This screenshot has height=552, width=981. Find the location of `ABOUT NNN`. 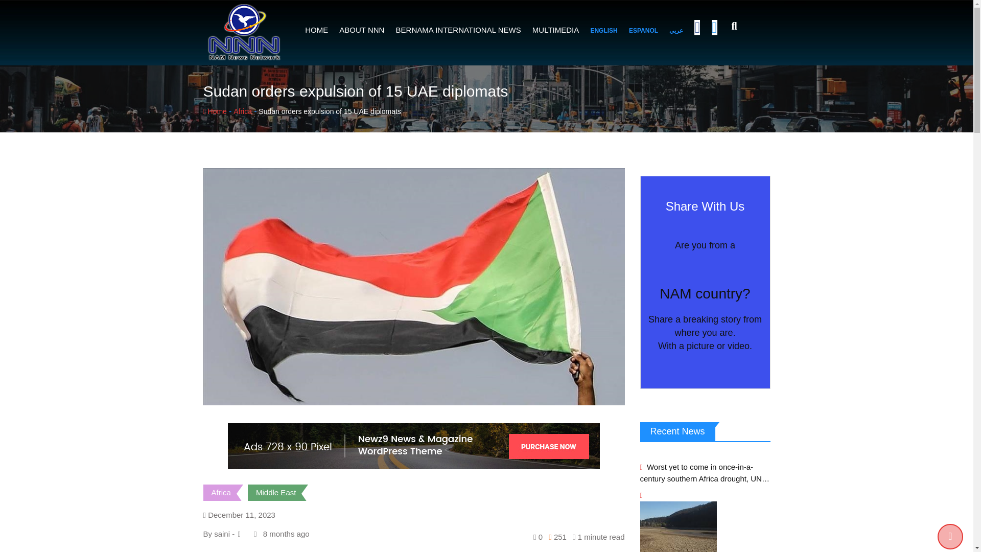

ABOUT NNN is located at coordinates (361, 30).